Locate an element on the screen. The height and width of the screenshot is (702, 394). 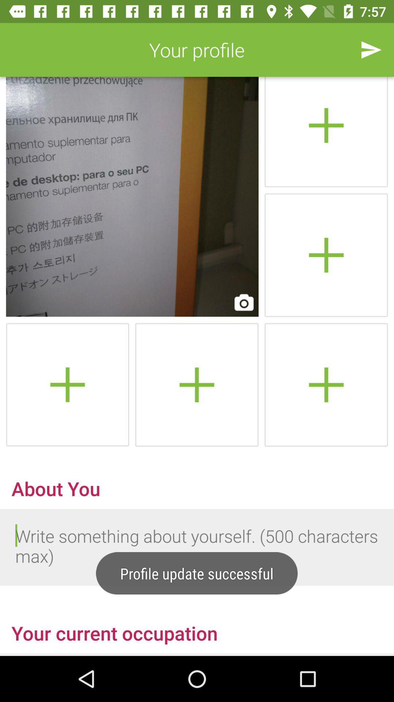
add profile pic is located at coordinates (326, 385).